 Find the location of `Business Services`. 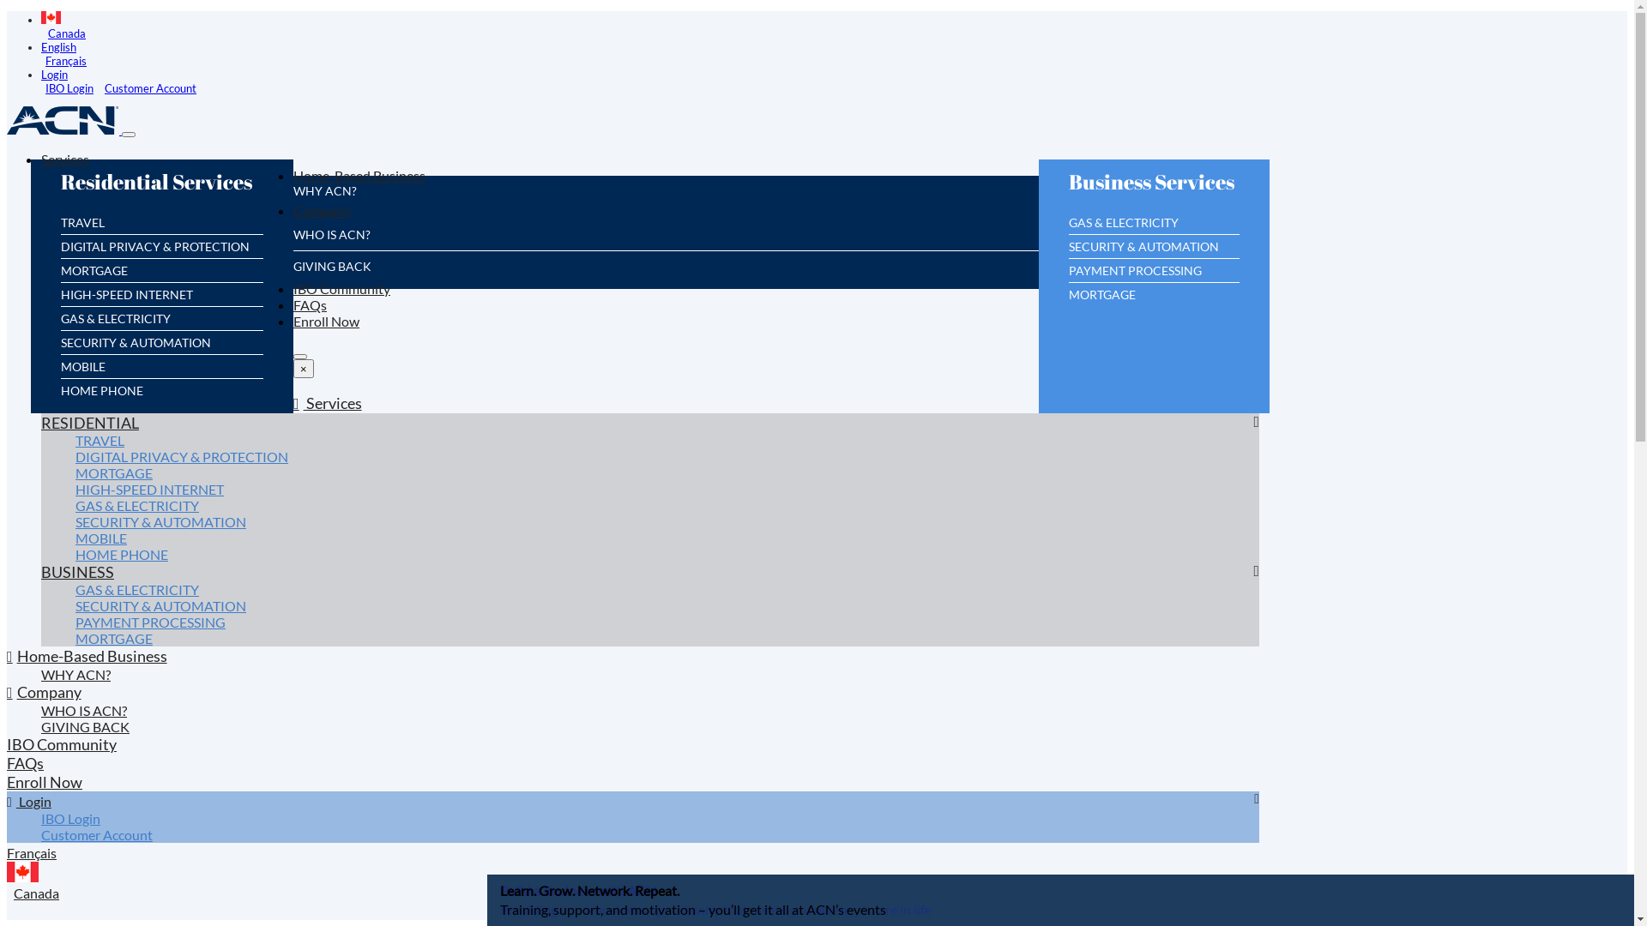

Business Services is located at coordinates (1156, 190).